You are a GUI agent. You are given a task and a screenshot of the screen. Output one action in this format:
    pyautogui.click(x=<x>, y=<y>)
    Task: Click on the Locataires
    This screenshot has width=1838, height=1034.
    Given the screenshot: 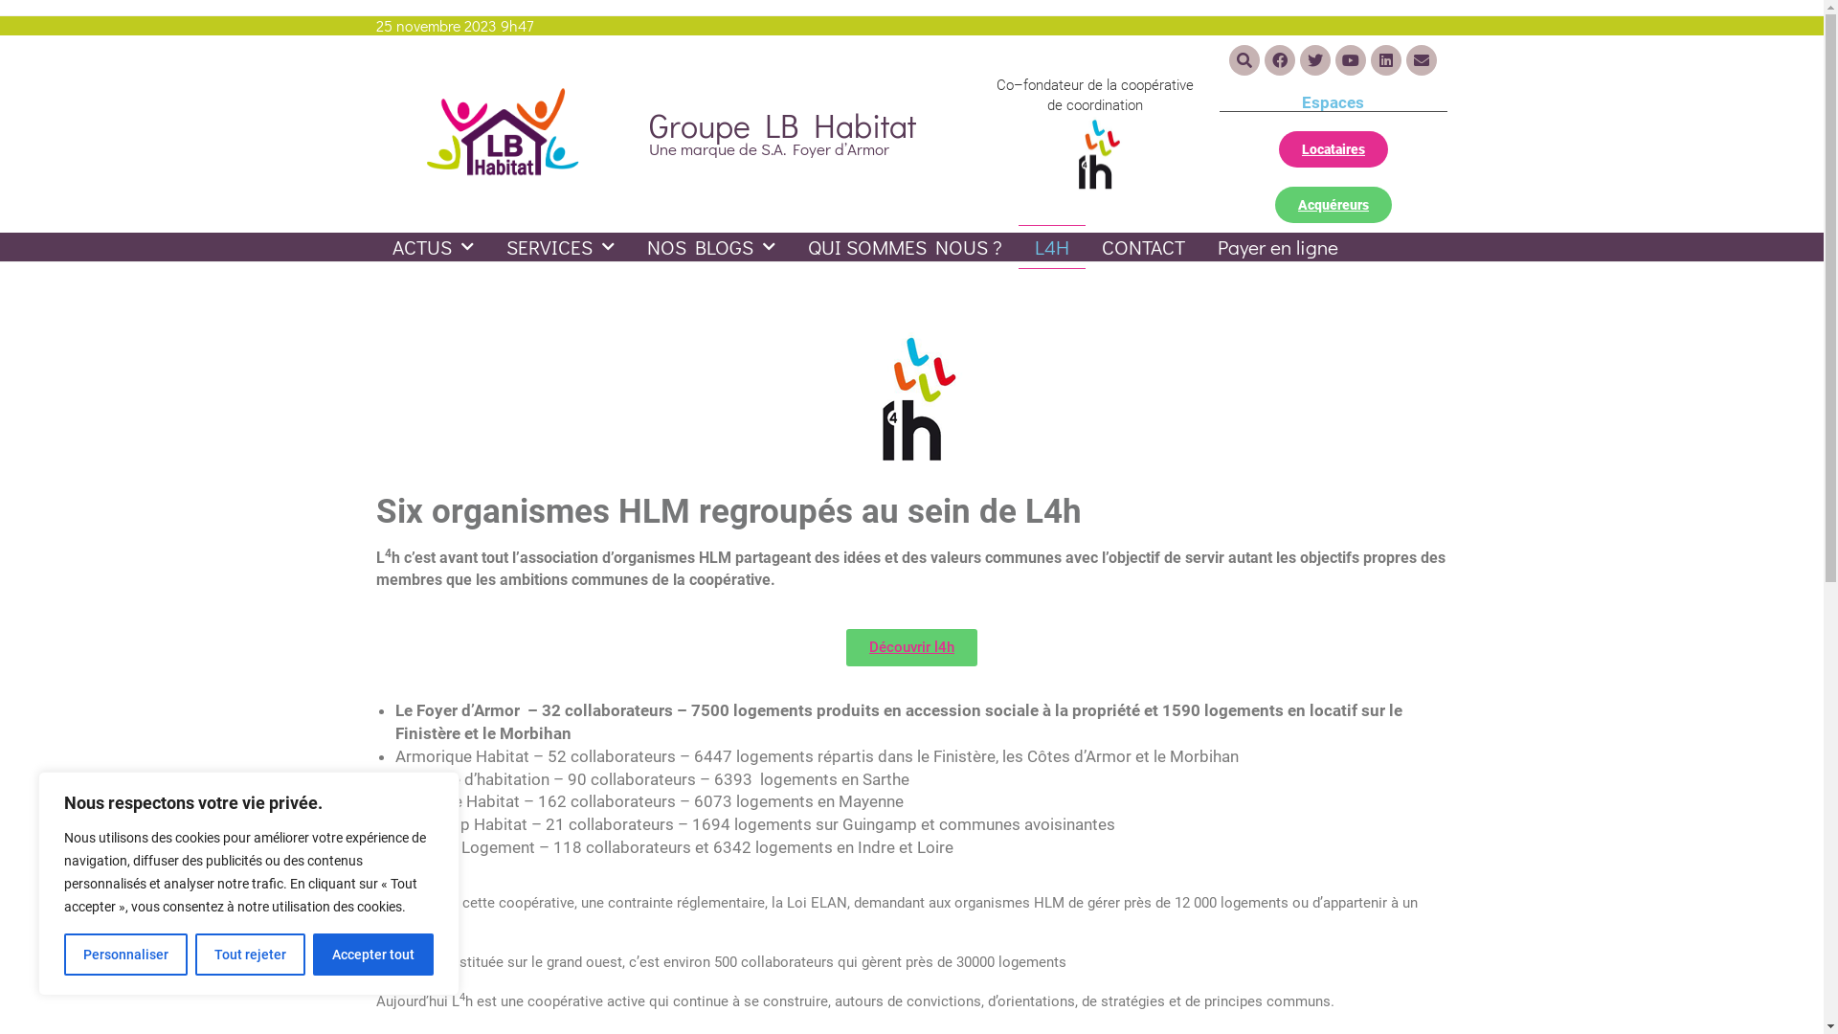 What is the action you would take?
    pyautogui.click(x=1334, y=149)
    